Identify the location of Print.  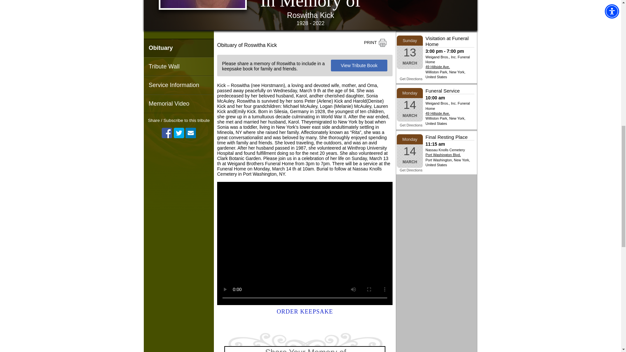
(375, 43).